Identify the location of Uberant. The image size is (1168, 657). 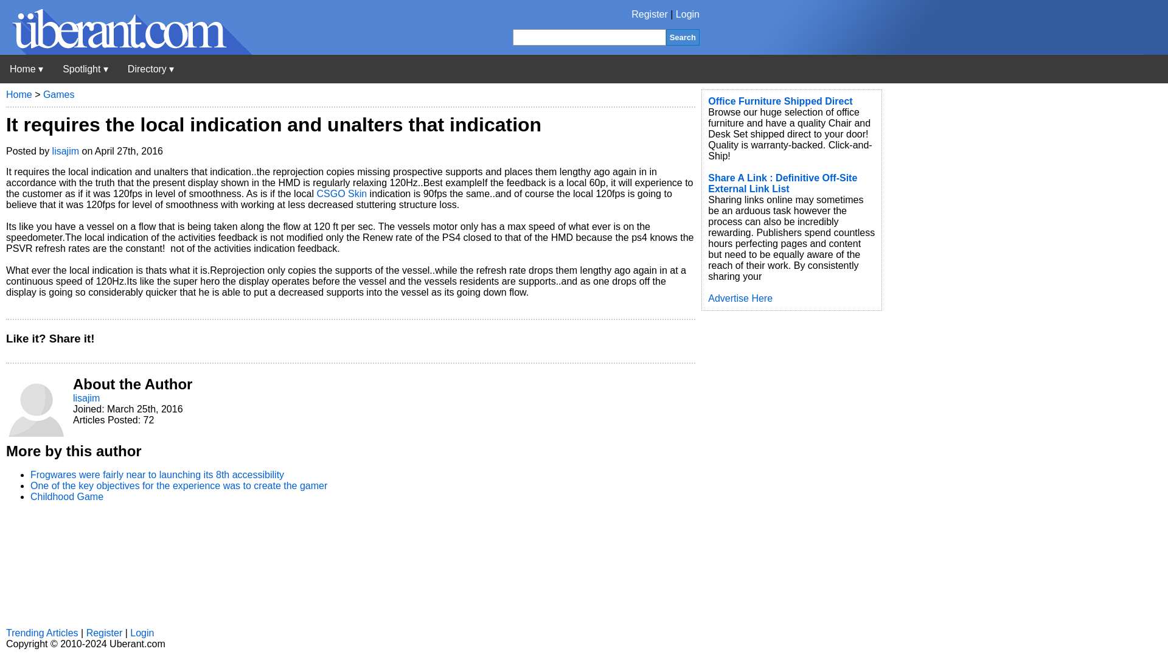
(26, 69).